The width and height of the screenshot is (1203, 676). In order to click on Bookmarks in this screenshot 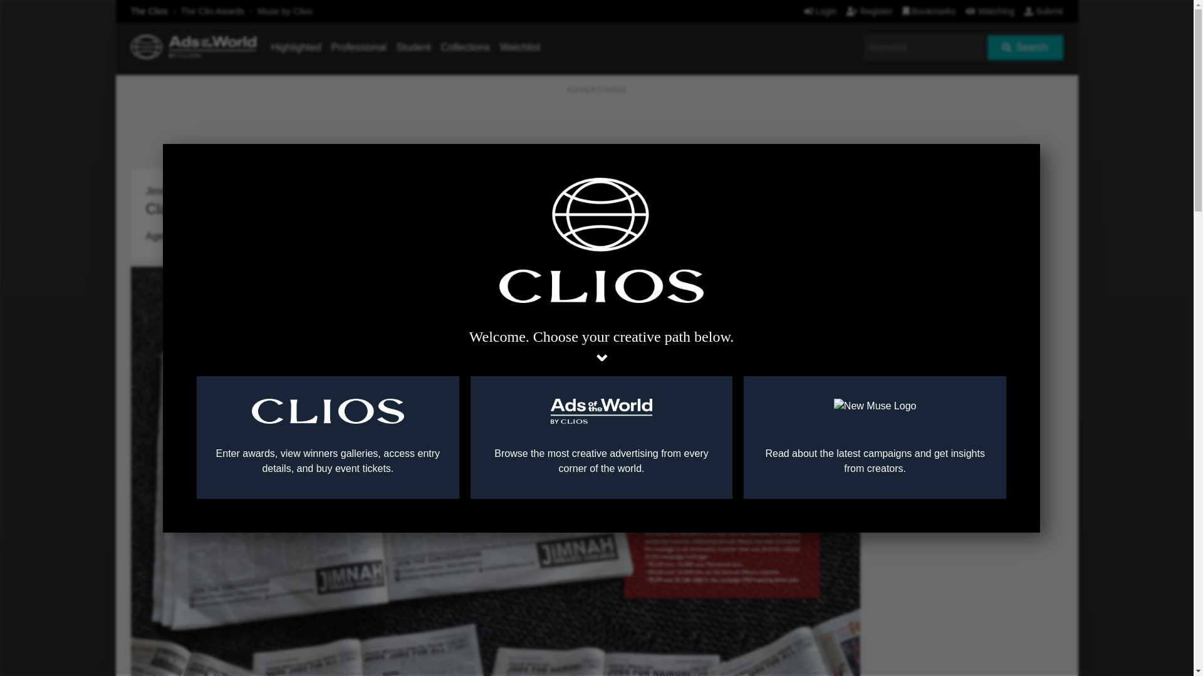, I will do `click(930, 11)`.